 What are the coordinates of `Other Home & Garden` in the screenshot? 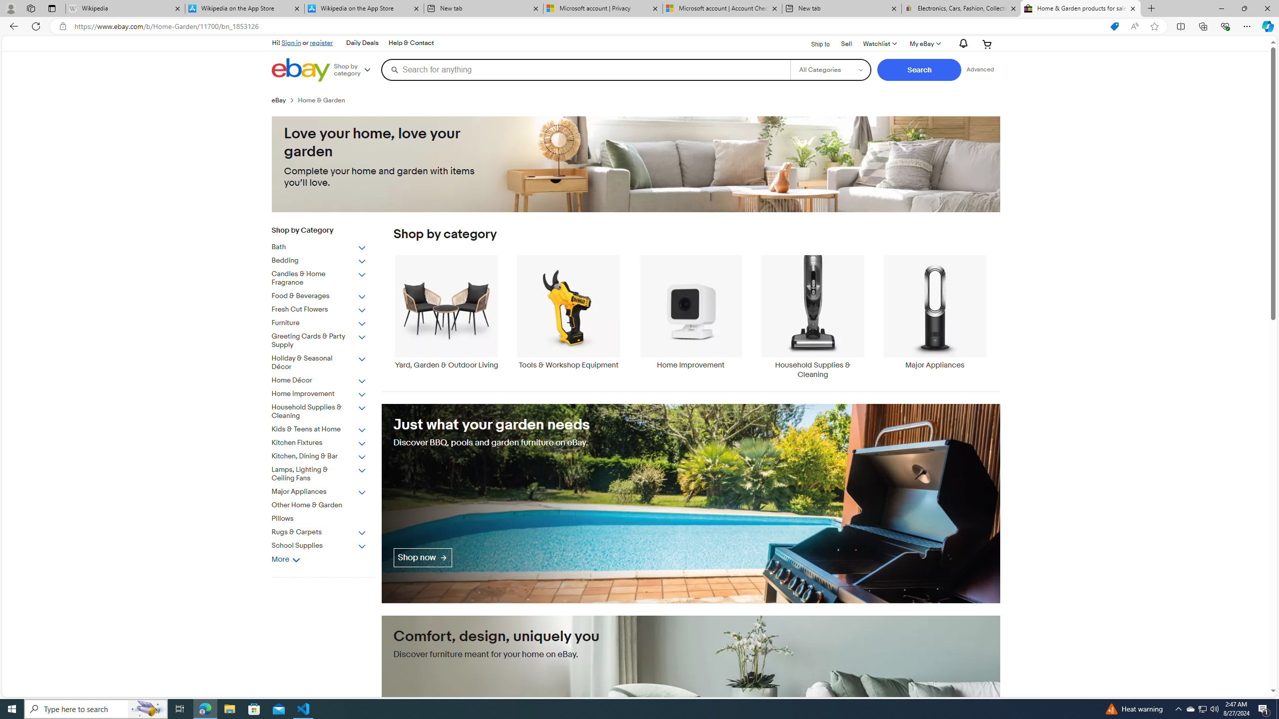 It's located at (319, 505).